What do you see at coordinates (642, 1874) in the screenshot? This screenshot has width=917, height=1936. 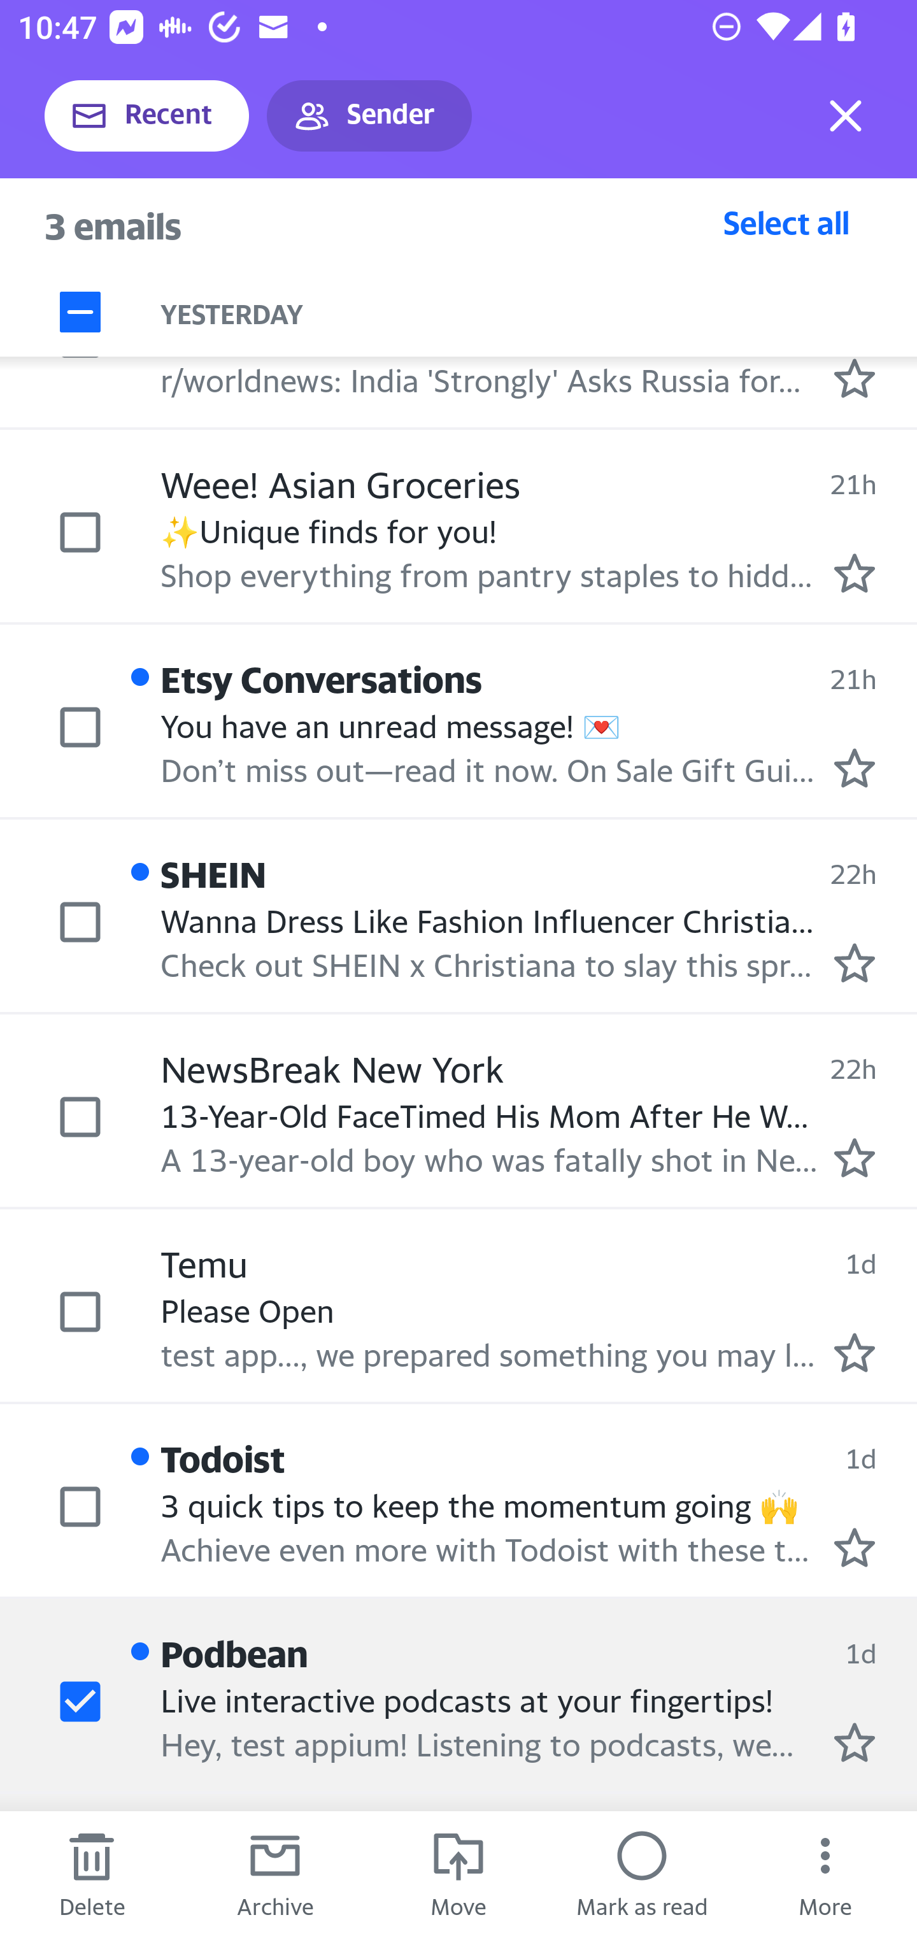 I see `Mark as read` at bounding box center [642, 1874].